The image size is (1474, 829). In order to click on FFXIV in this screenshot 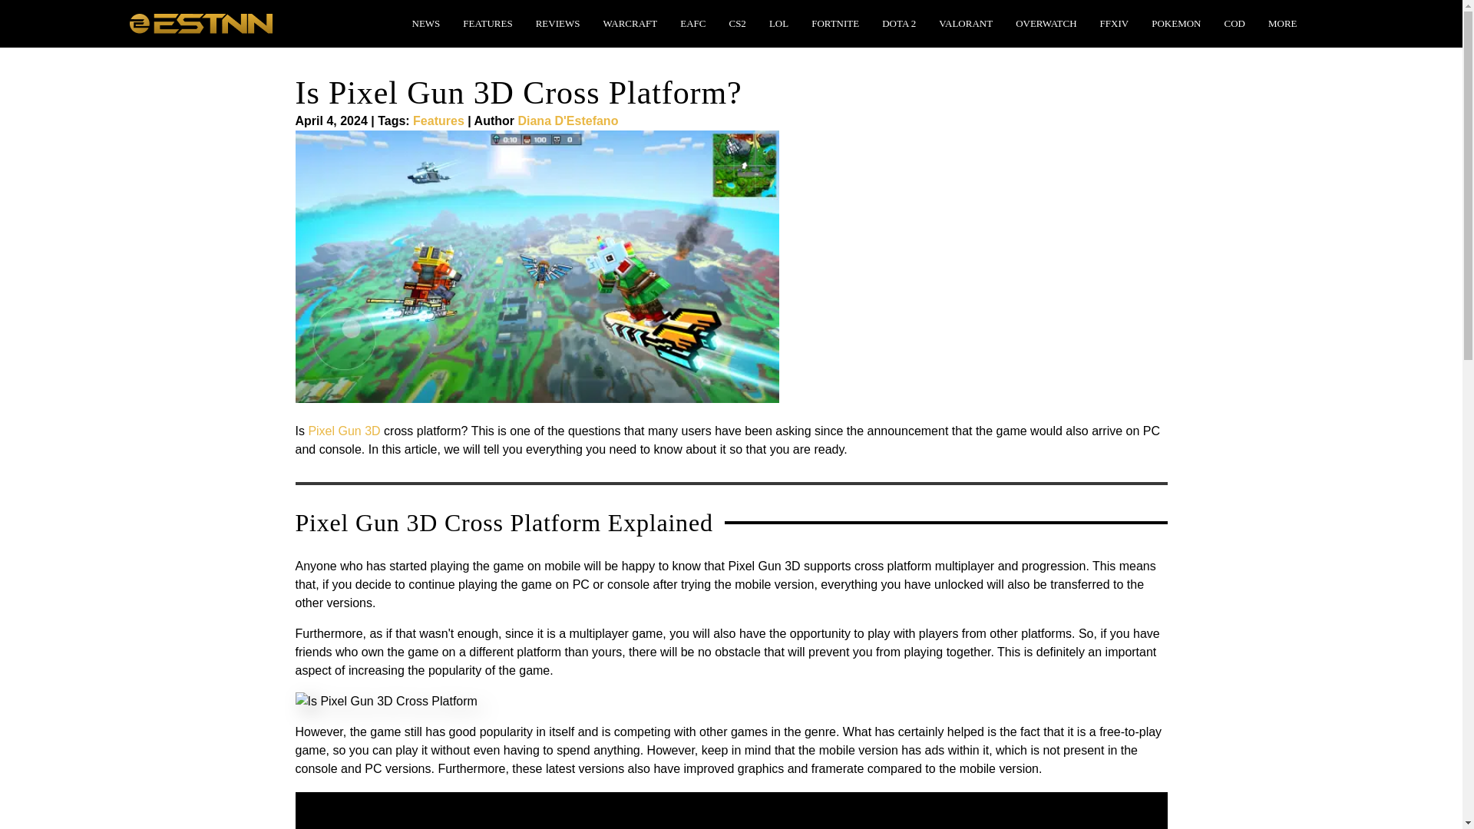, I will do `click(1114, 23)`.